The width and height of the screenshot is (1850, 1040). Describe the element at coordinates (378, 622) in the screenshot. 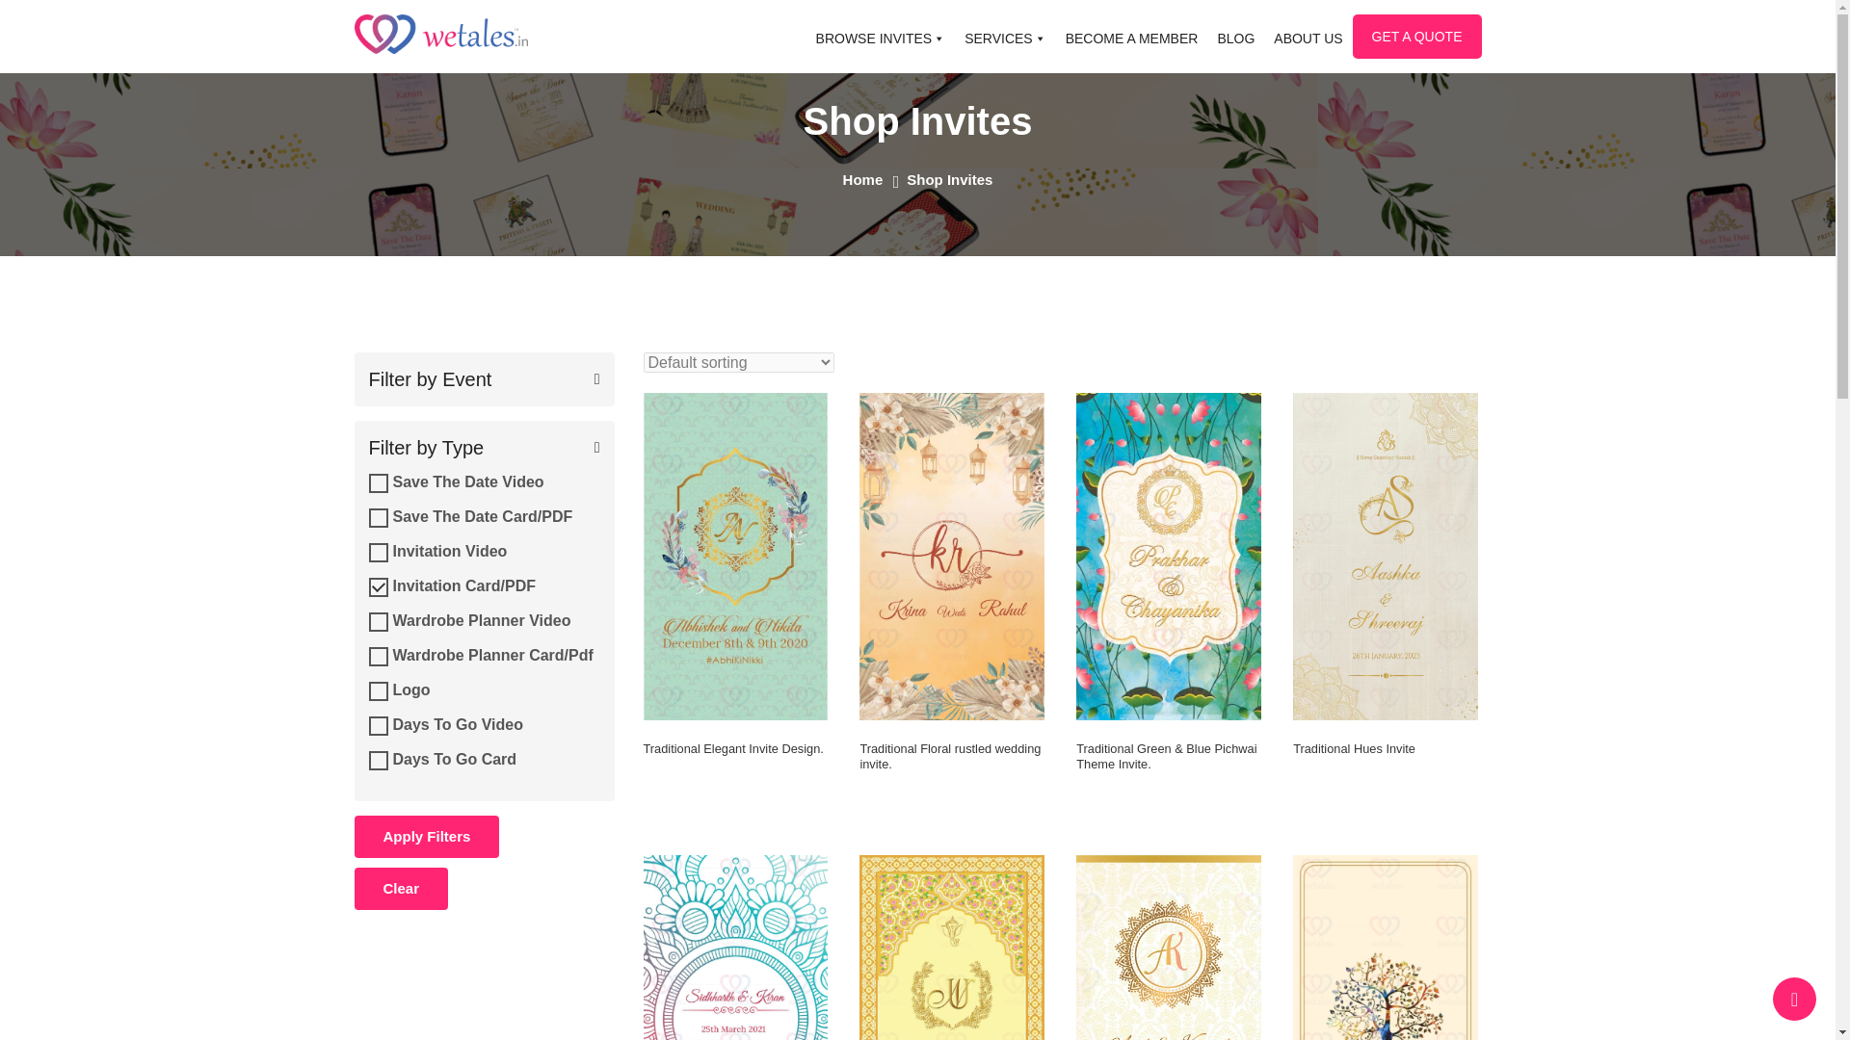

I see `464` at that location.